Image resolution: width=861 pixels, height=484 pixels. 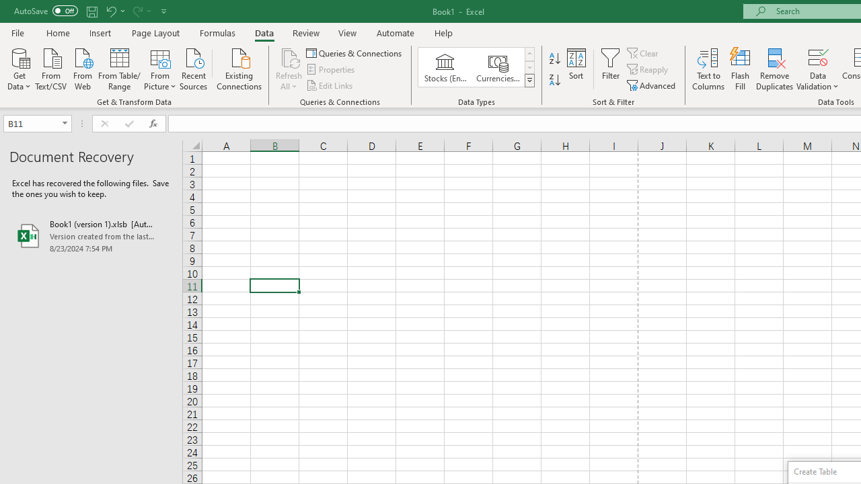 What do you see at coordinates (51, 68) in the screenshot?
I see `From Text/CSV` at bounding box center [51, 68].